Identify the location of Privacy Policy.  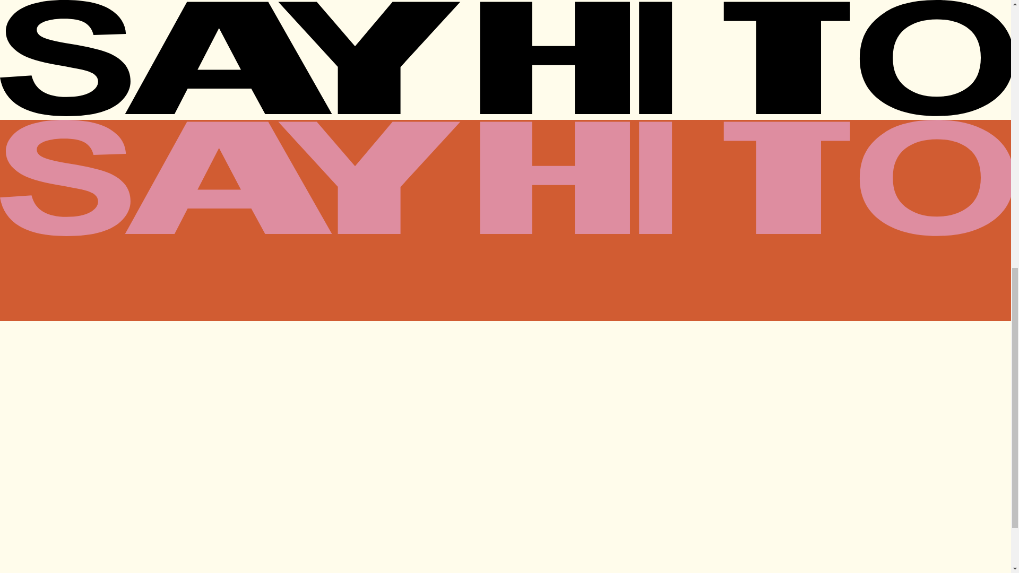
(29, 565).